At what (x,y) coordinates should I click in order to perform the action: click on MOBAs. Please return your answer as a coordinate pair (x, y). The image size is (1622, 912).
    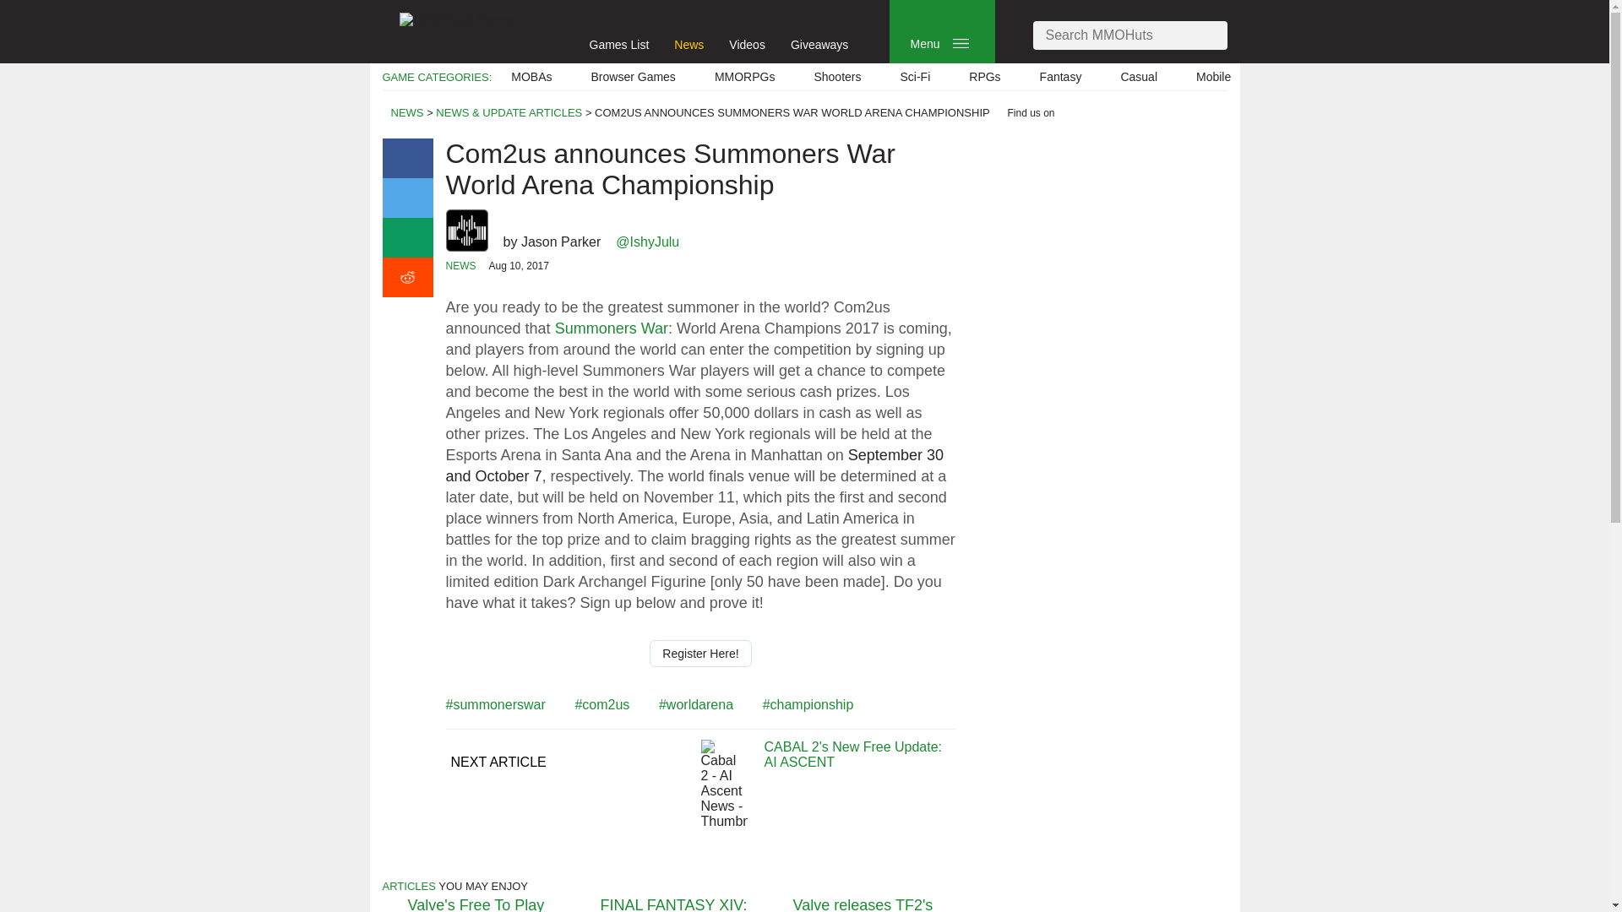
    Looking at the image, I should click on (531, 77).